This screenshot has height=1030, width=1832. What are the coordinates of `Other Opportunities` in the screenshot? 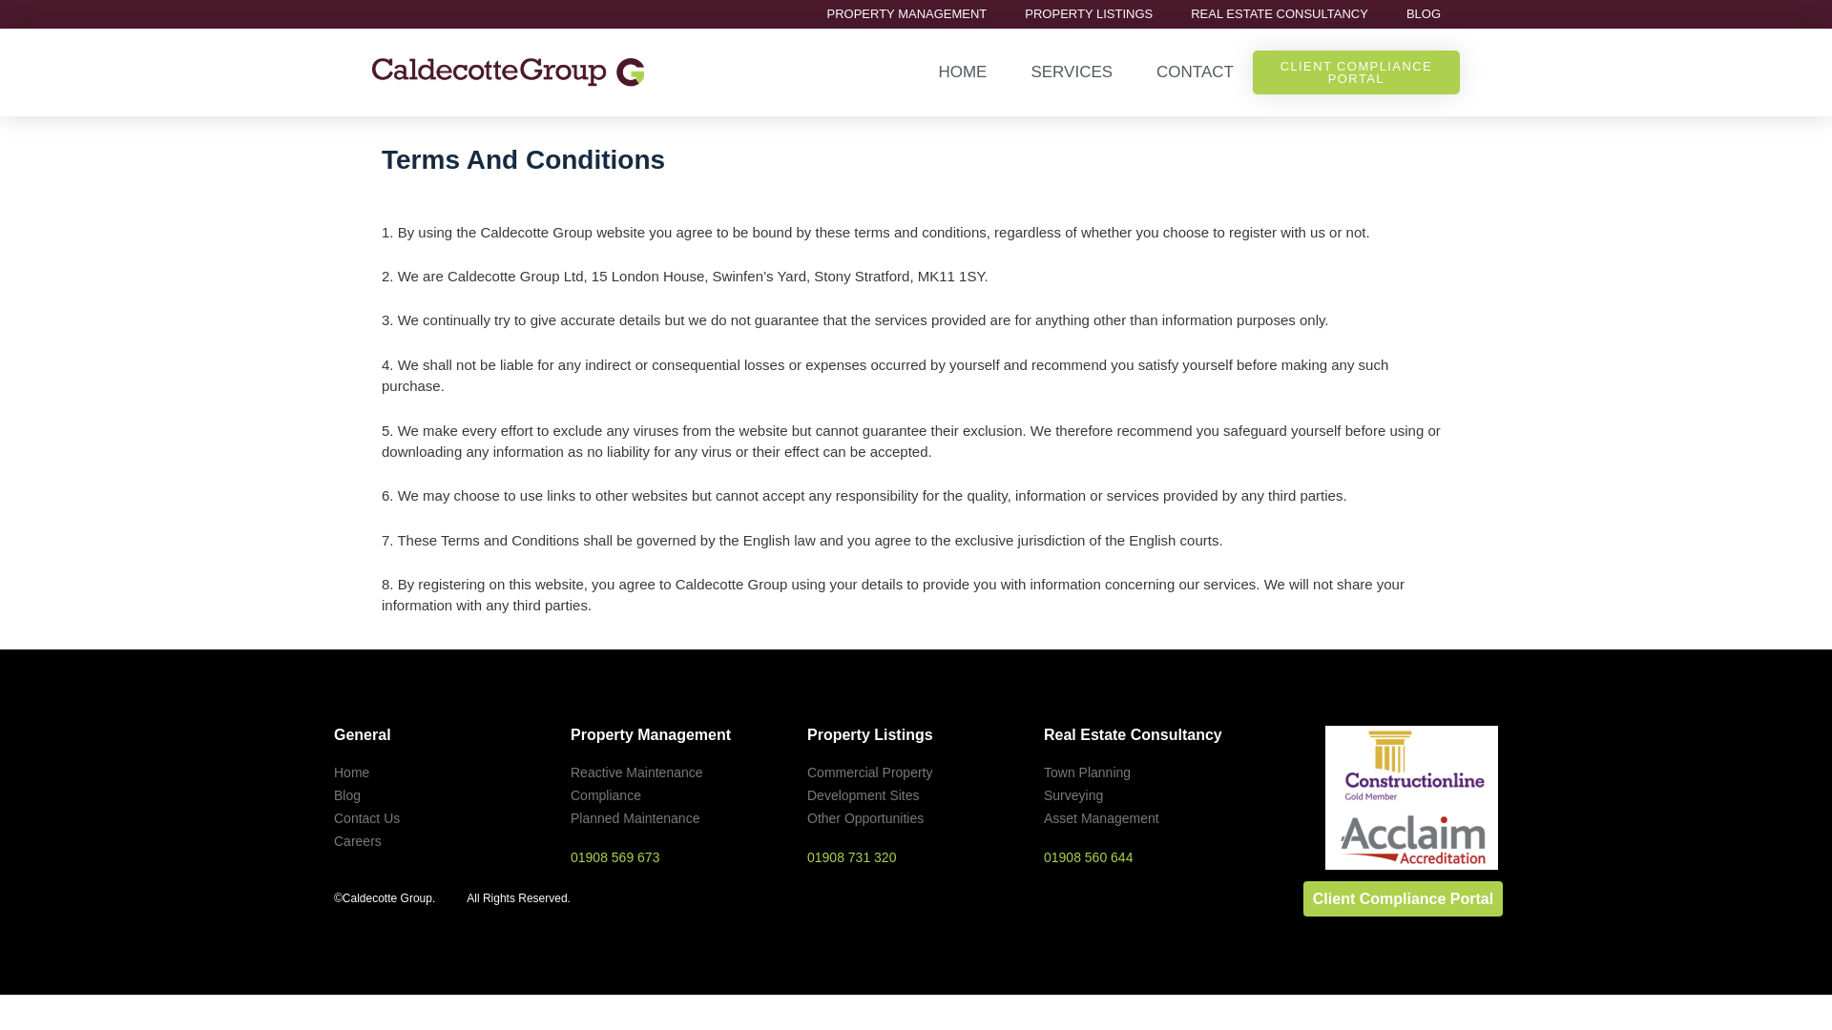 It's located at (916, 818).